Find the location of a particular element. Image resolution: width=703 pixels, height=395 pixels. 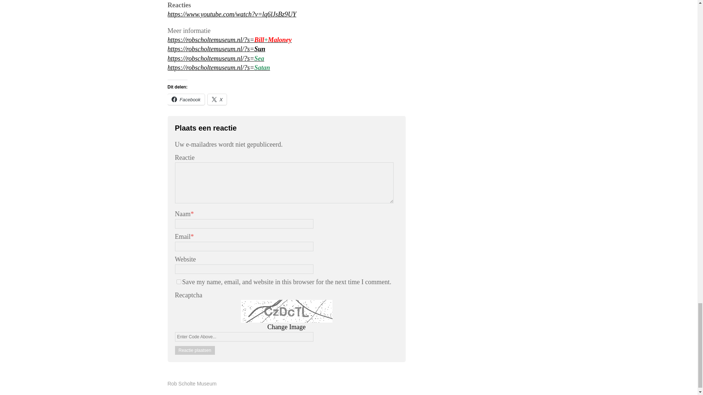

Facebook is located at coordinates (186, 99).